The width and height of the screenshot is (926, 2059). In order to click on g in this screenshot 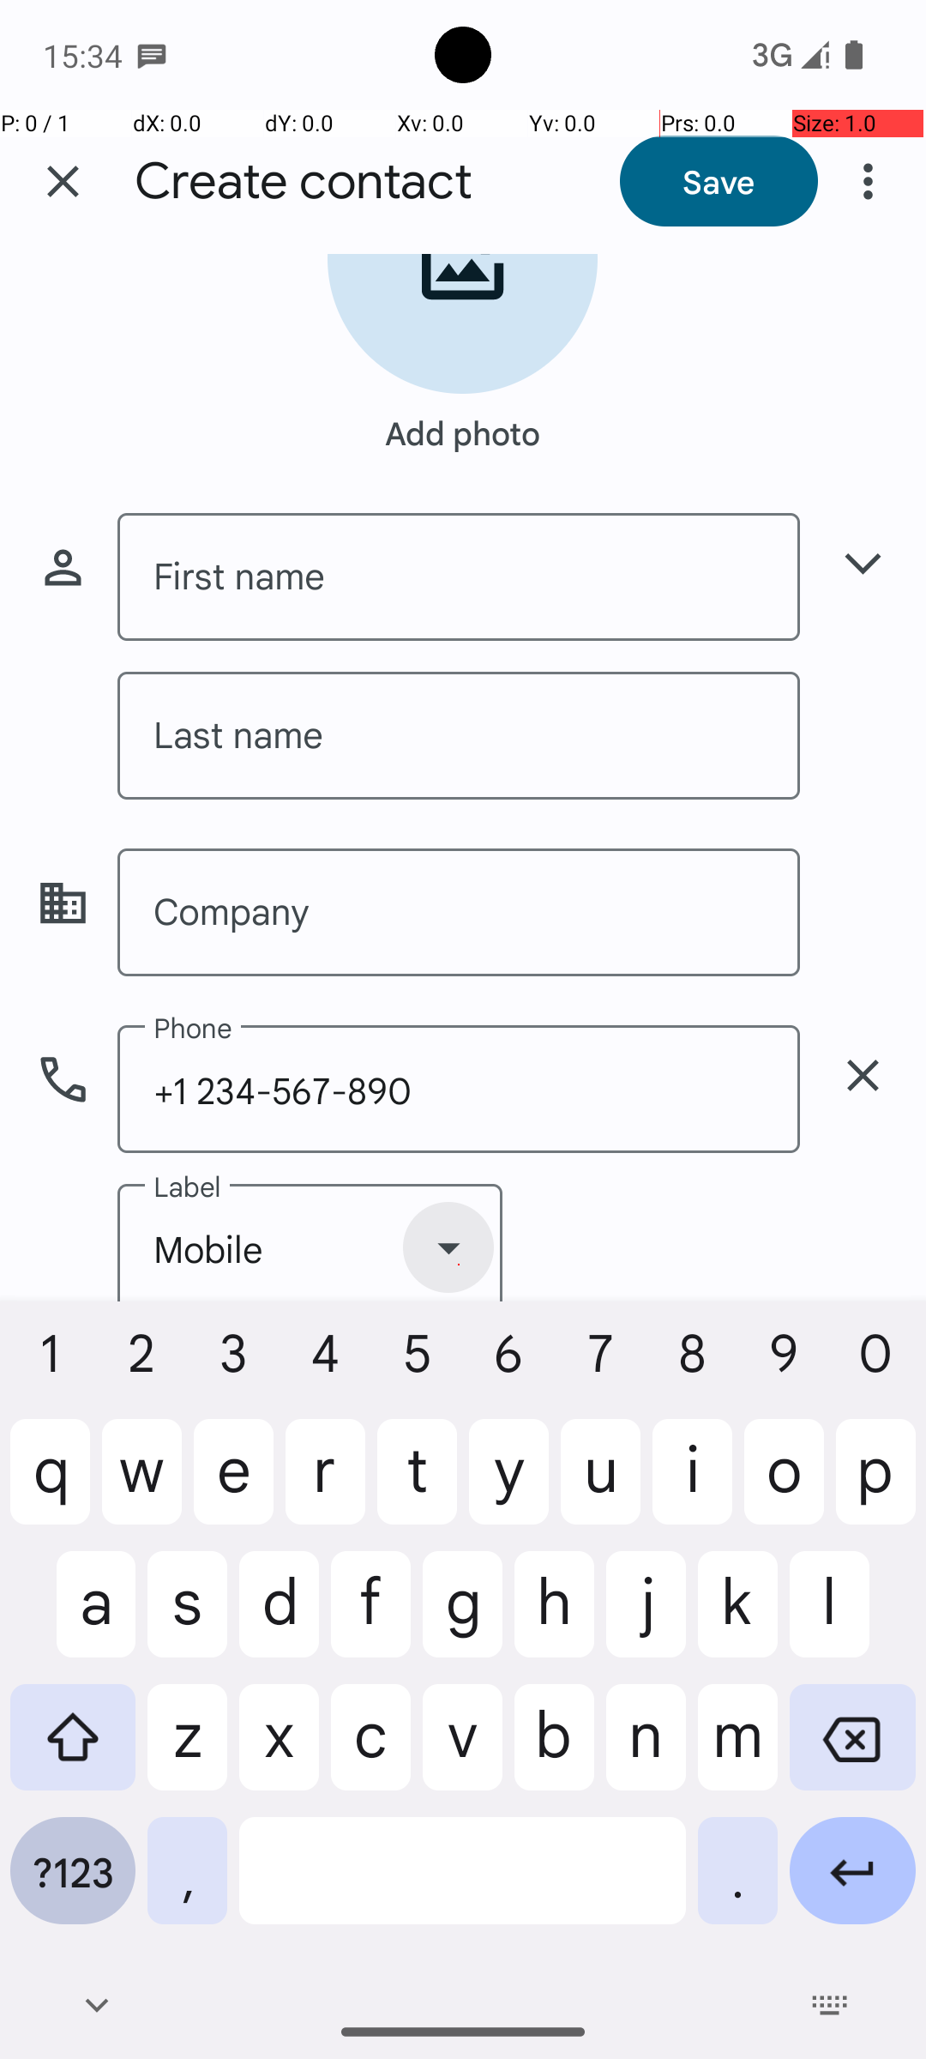, I will do `click(463, 1618)`.